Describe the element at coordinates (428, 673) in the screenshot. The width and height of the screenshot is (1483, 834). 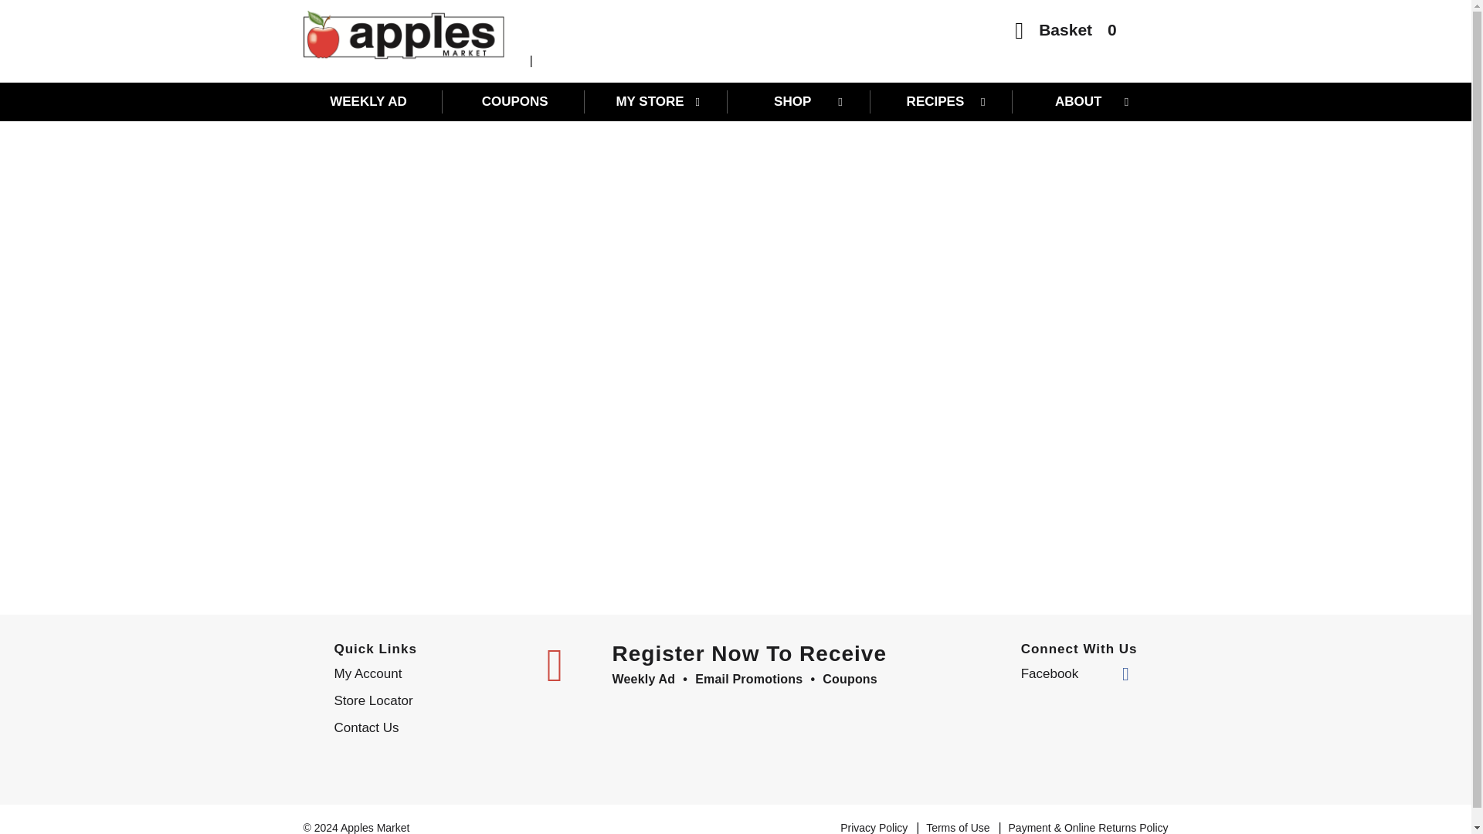
I see `My Account` at that location.